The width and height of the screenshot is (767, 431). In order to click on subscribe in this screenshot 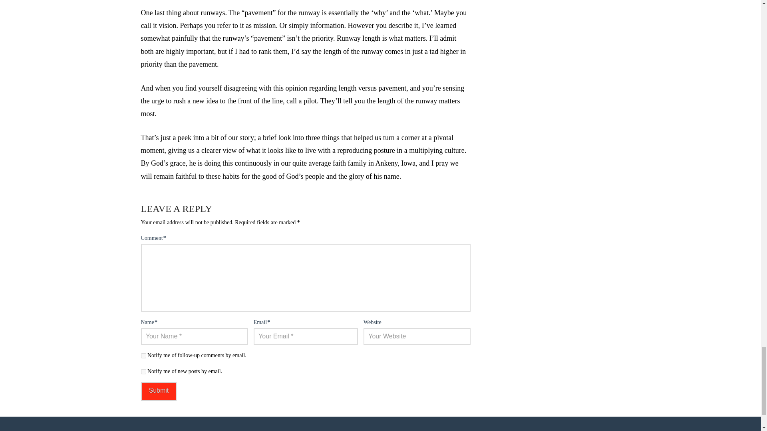, I will do `click(143, 372)`.